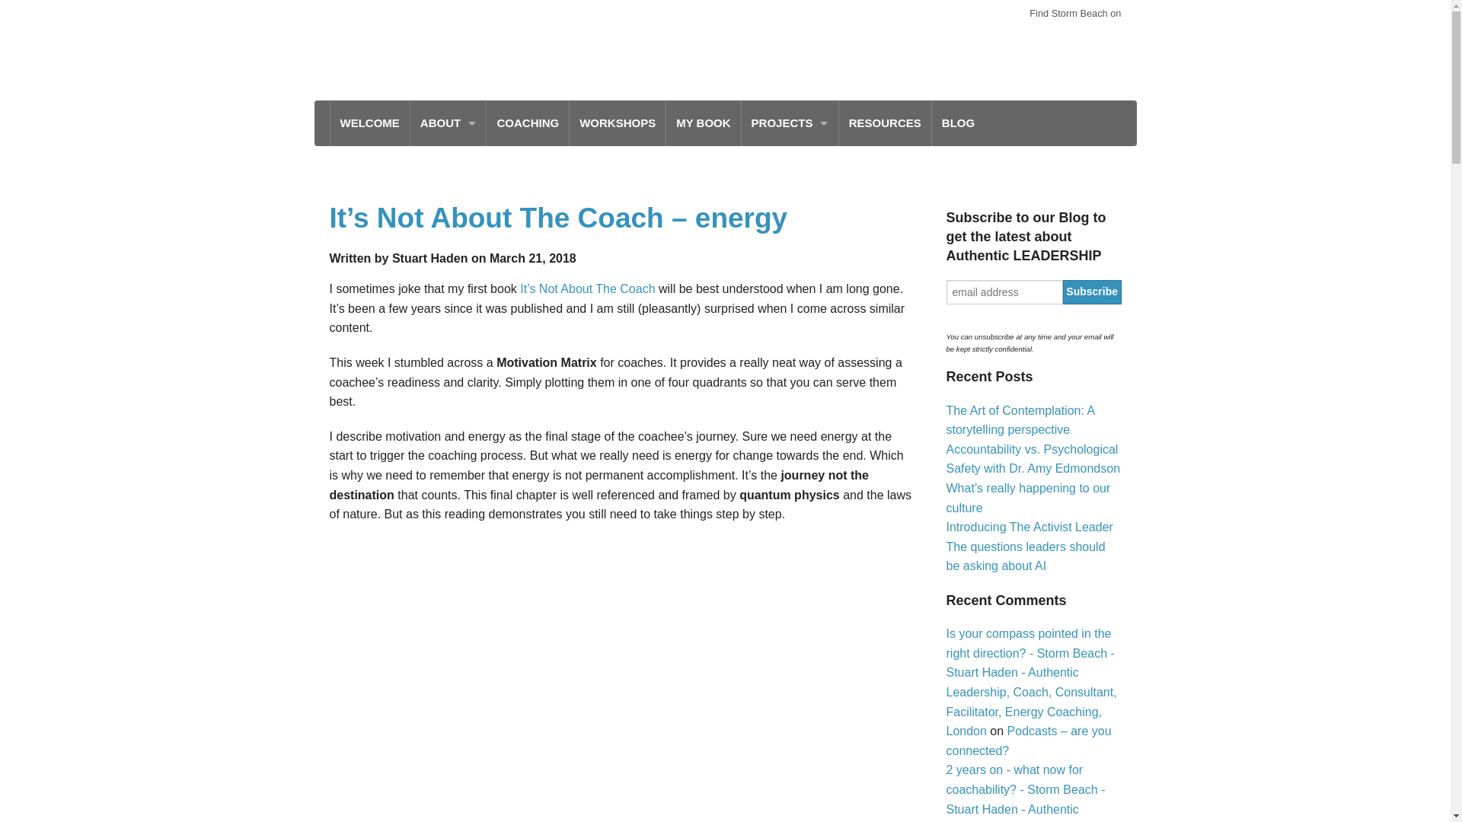 This screenshot has height=822, width=1462. Describe the element at coordinates (703, 123) in the screenshot. I see `MY BOOK` at that location.